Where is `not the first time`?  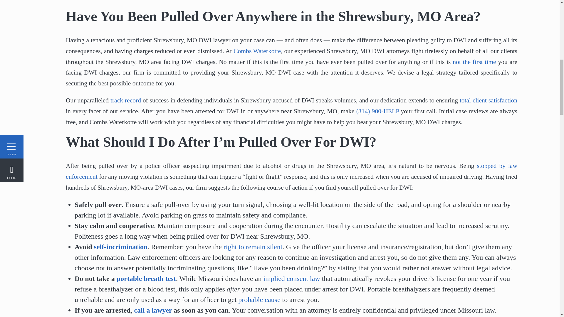 not the first time is located at coordinates (474, 62).